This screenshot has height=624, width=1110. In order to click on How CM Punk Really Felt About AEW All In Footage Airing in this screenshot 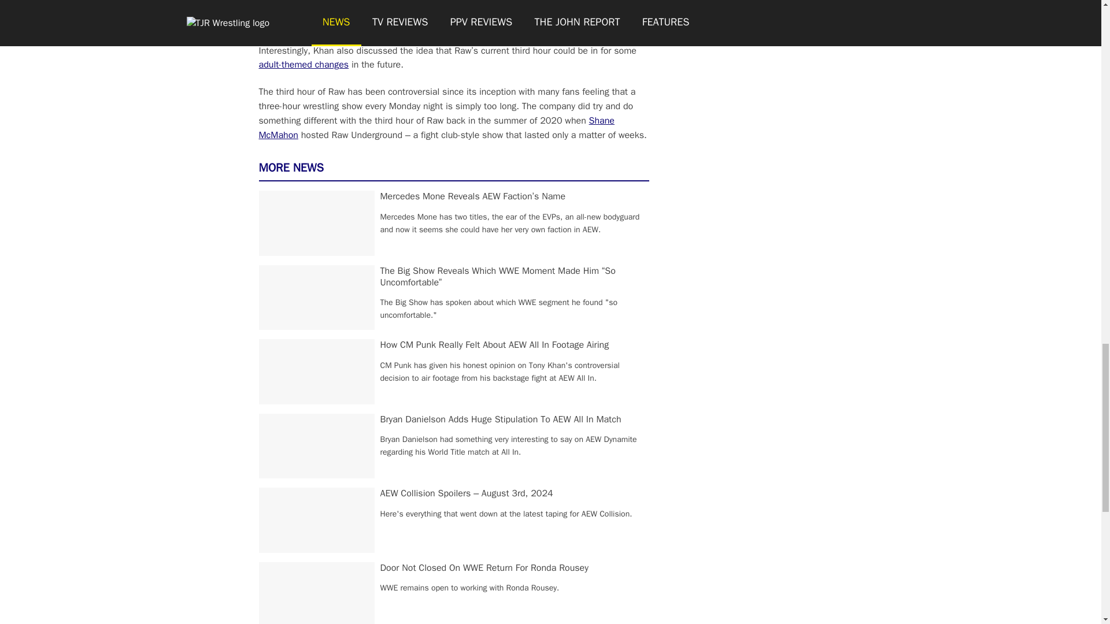, I will do `click(495, 344)`.